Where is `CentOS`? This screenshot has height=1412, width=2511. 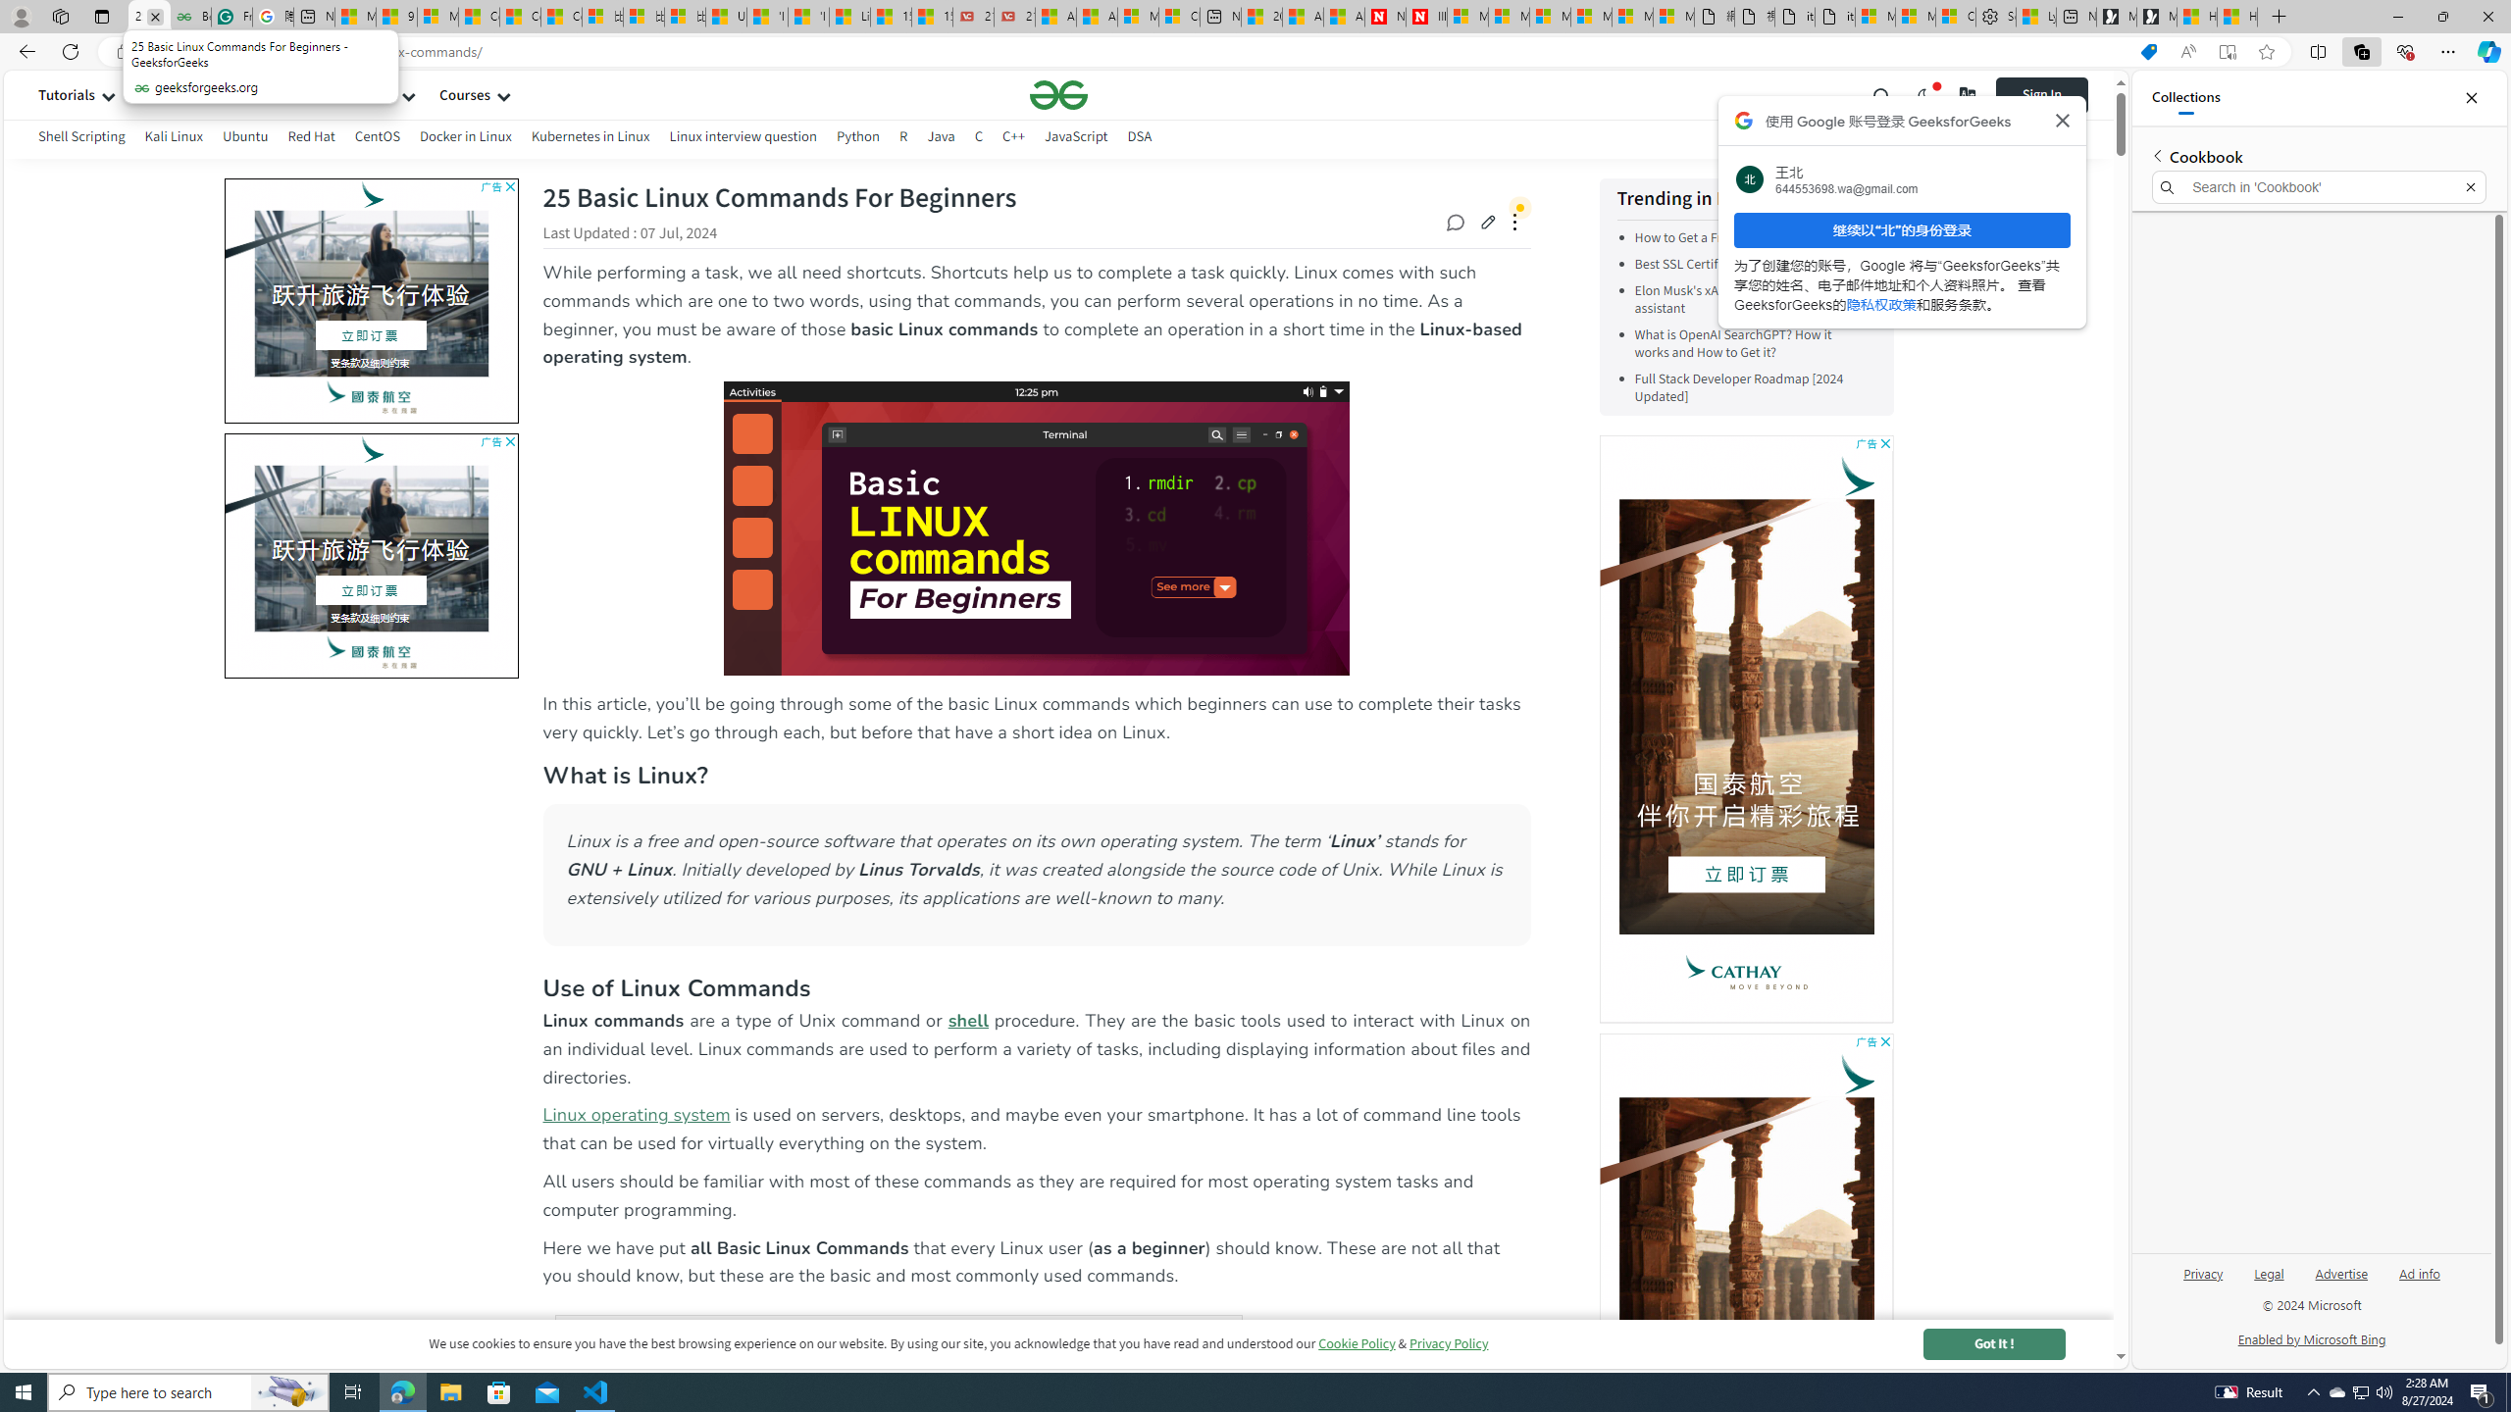 CentOS is located at coordinates (377, 136).